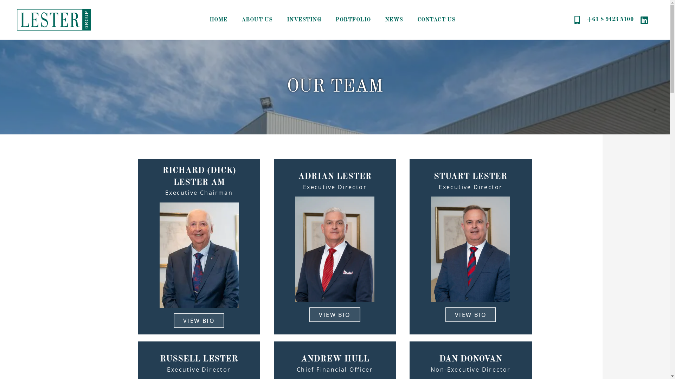 The height and width of the screenshot is (379, 675). I want to click on INVESTING, so click(304, 20).